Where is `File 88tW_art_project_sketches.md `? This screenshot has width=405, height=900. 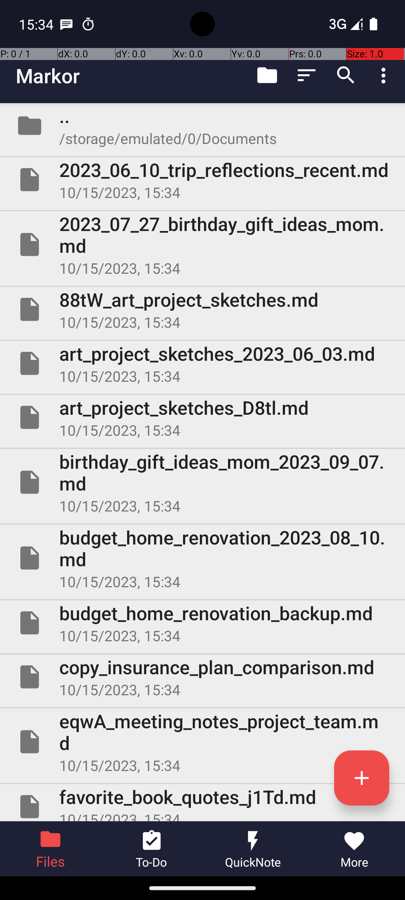 File 88tW_art_project_sketches.md  is located at coordinates (202, 309).